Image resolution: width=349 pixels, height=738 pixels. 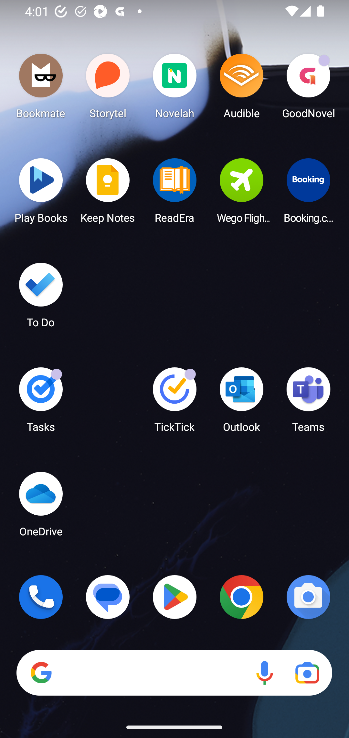 What do you see at coordinates (41, 89) in the screenshot?
I see `Bookmate` at bounding box center [41, 89].